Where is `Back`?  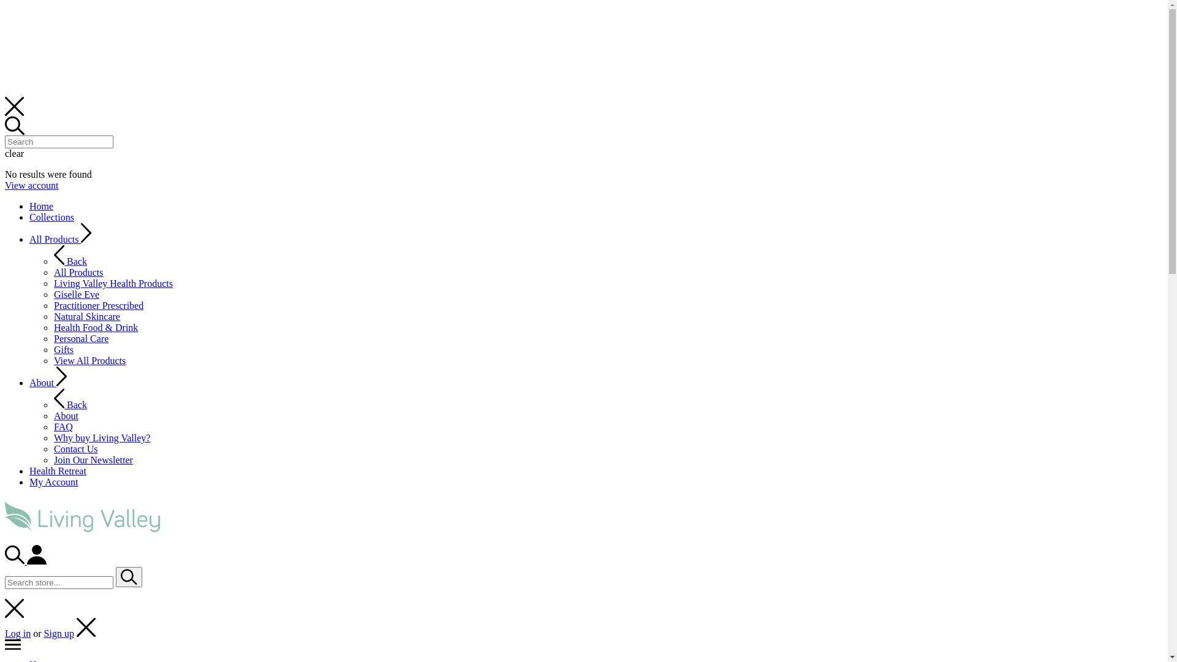 Back is located at coordinates (70, 261).